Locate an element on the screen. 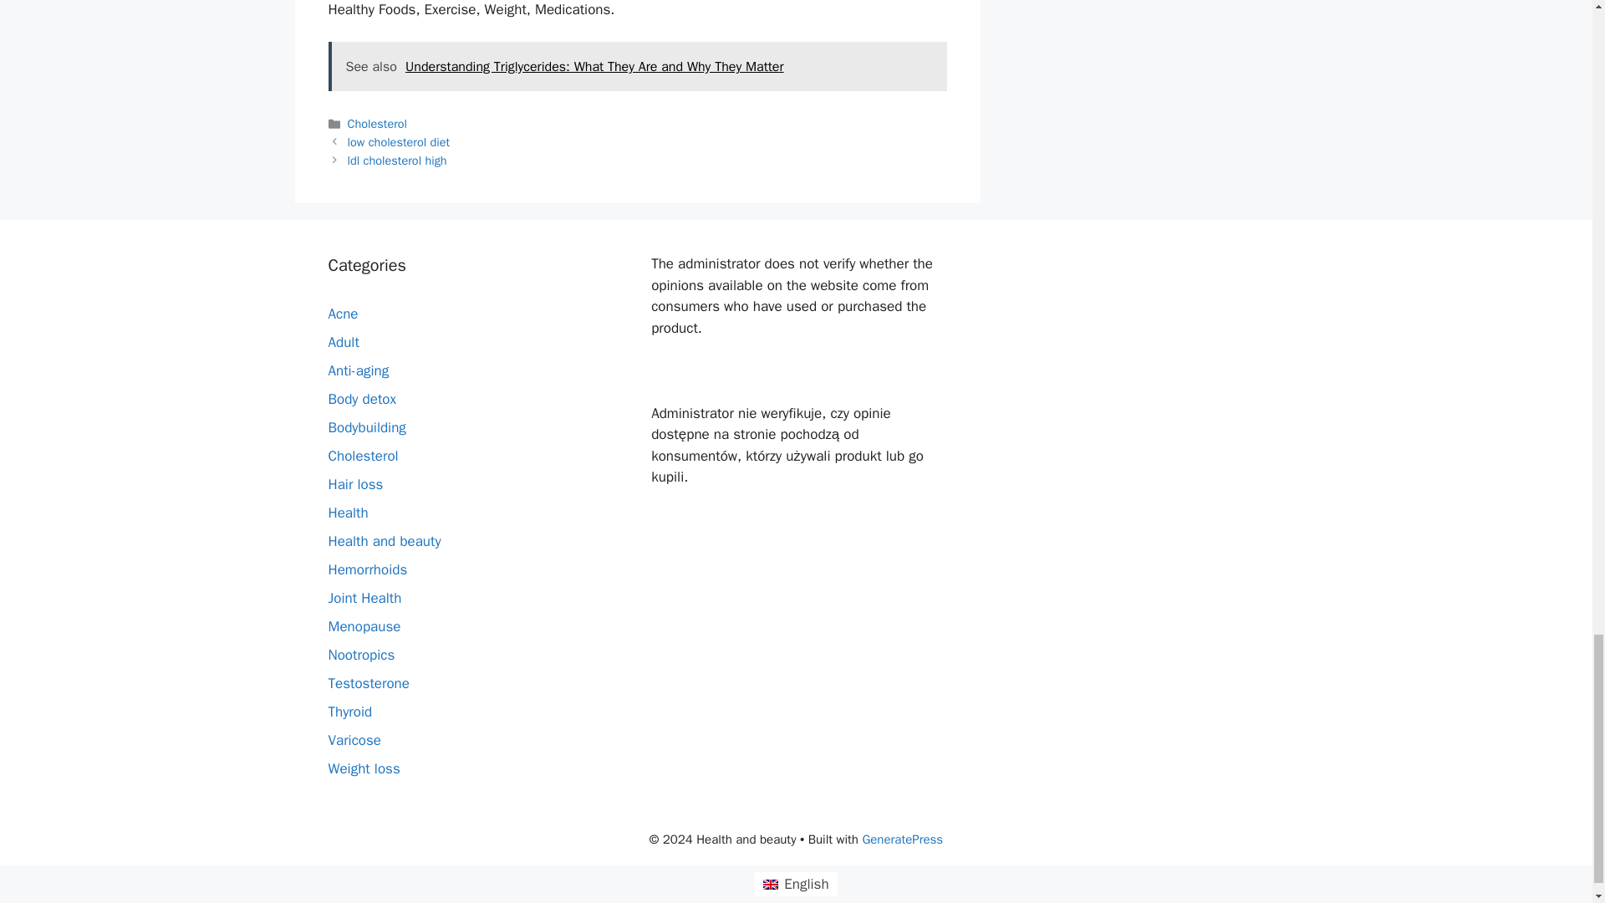 This screenshot has height=903, width=1605. Acne is located at coordinates (343, 314).